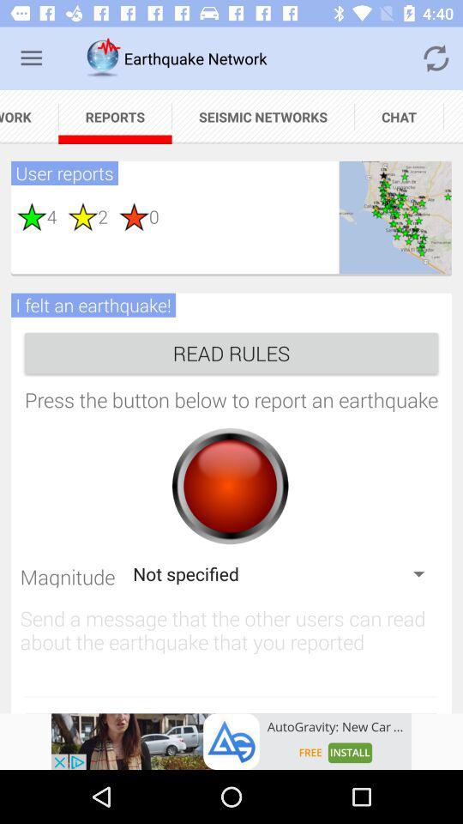 The height and width of the screenshot is (824, 463). I want to click on click on the second star below the user reports, so click(76, 216).